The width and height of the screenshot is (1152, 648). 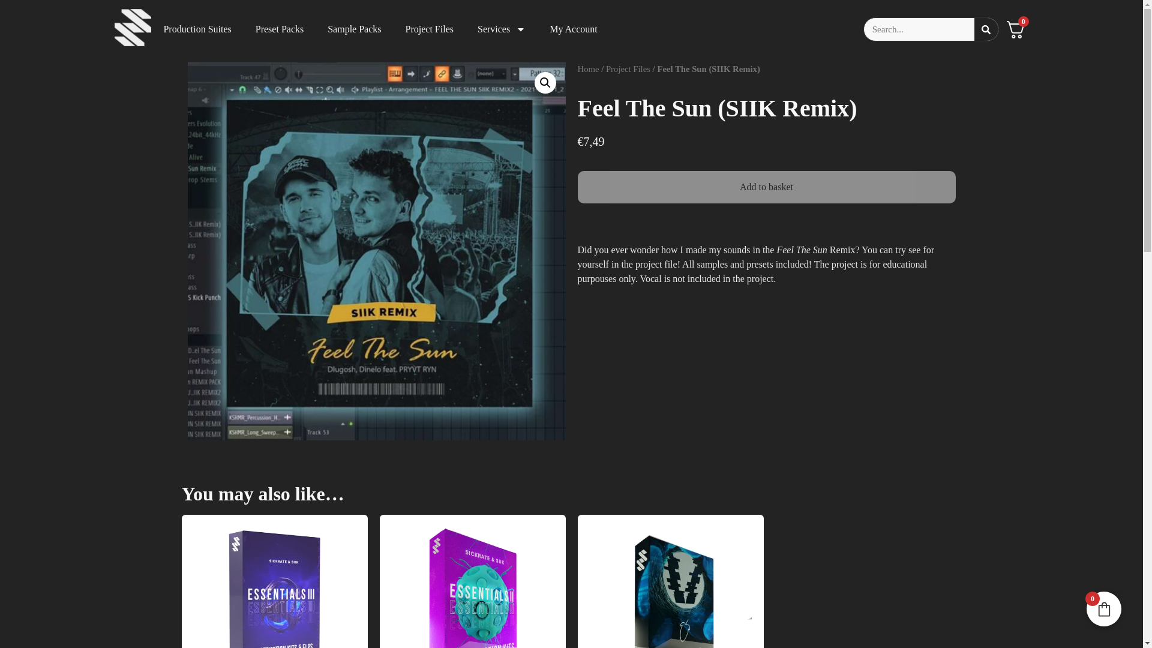 What do you see at coordinates (502, 29) in the screenshot?
I see `Services` at bounding box center [502, 29].